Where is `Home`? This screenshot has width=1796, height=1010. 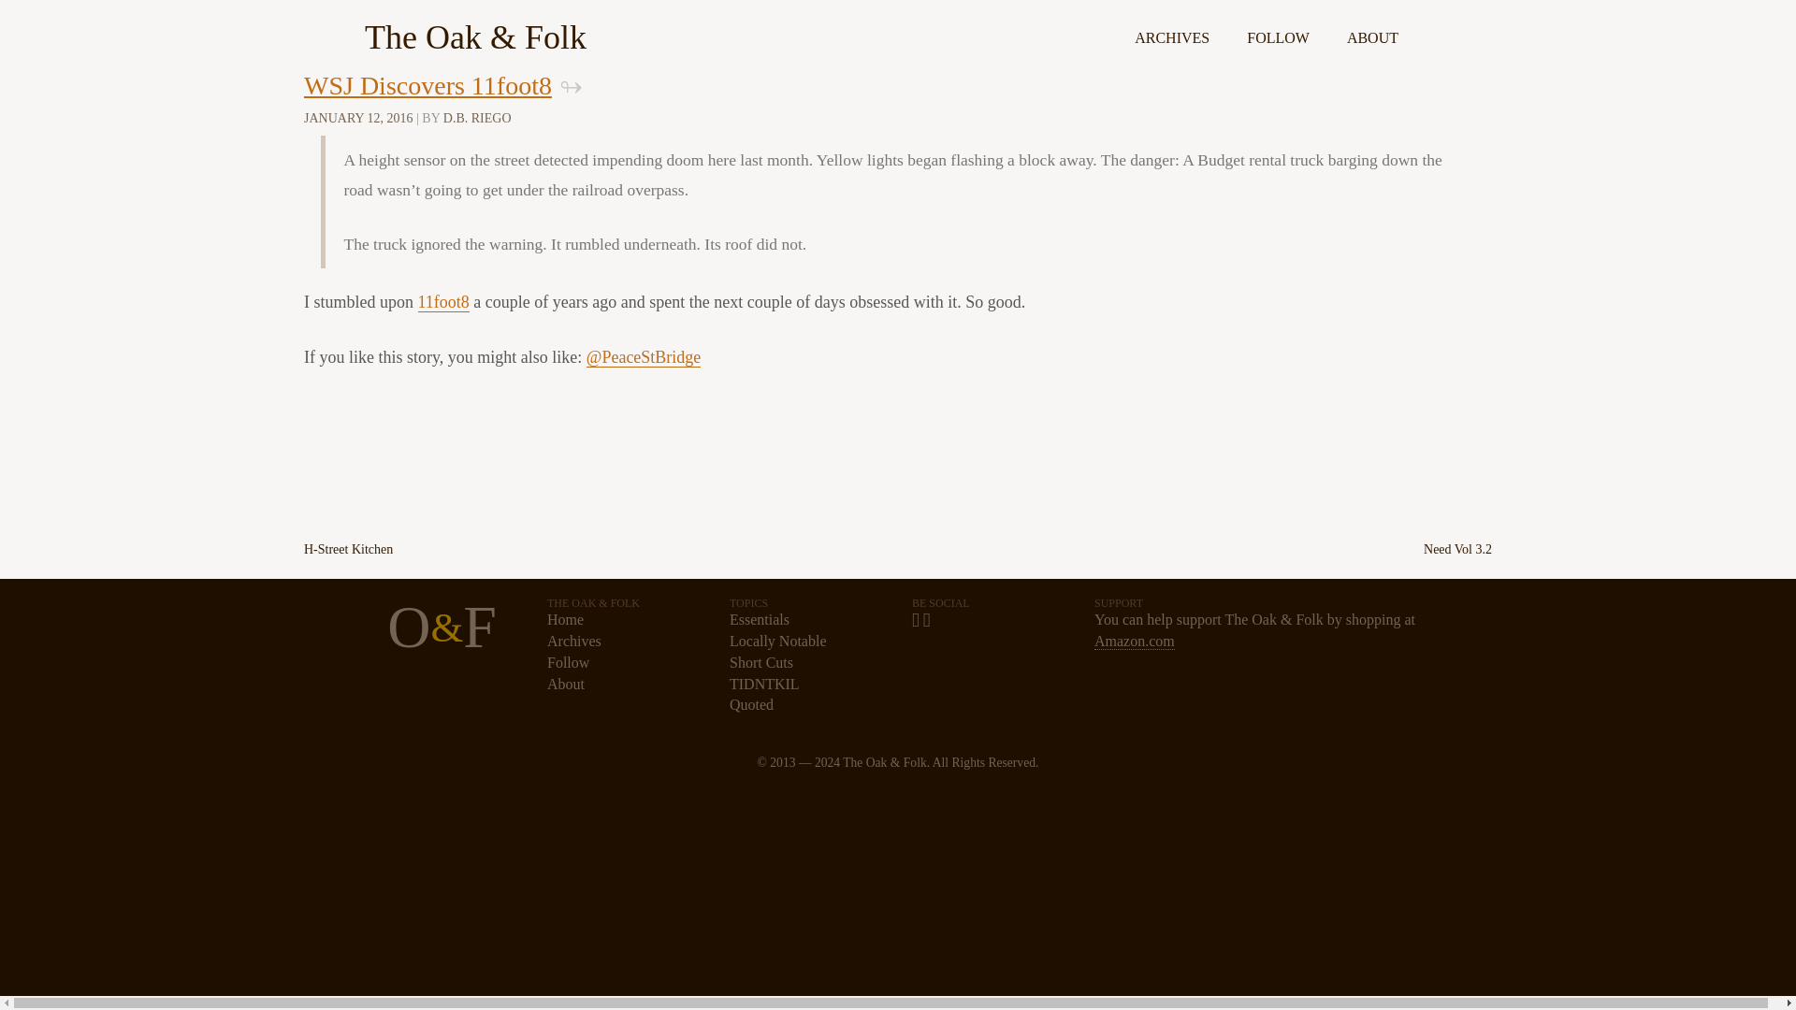
Home is located at coordinates (565, 619).